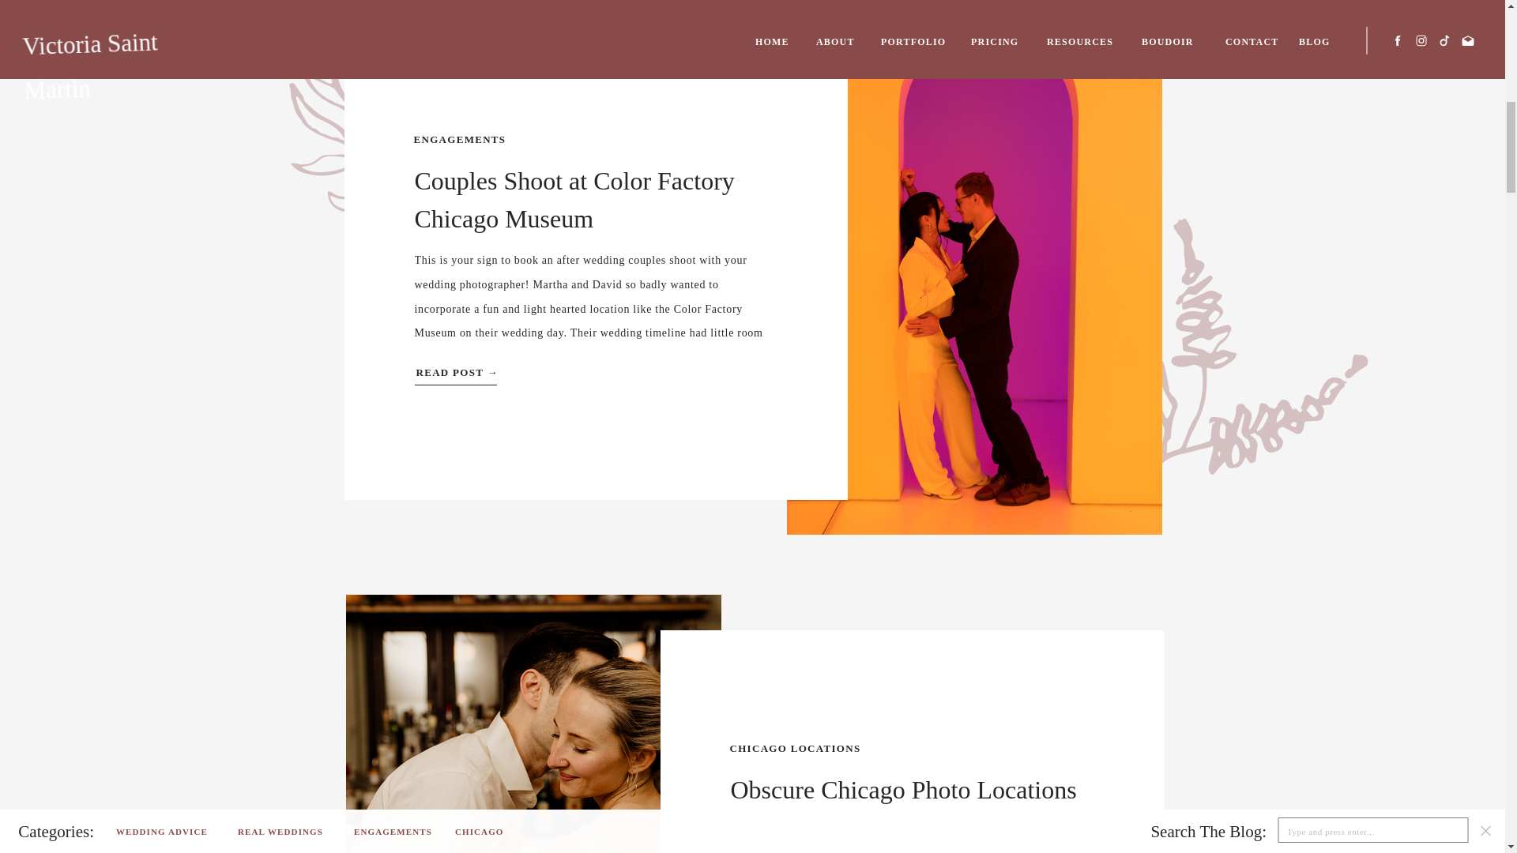 This screenshot has width=1517, height=853. What do you see at coordinates (902, 790) in the screenshot?
I see `Obscure Chicago Photo Locations` at bounding box center [902, 790].